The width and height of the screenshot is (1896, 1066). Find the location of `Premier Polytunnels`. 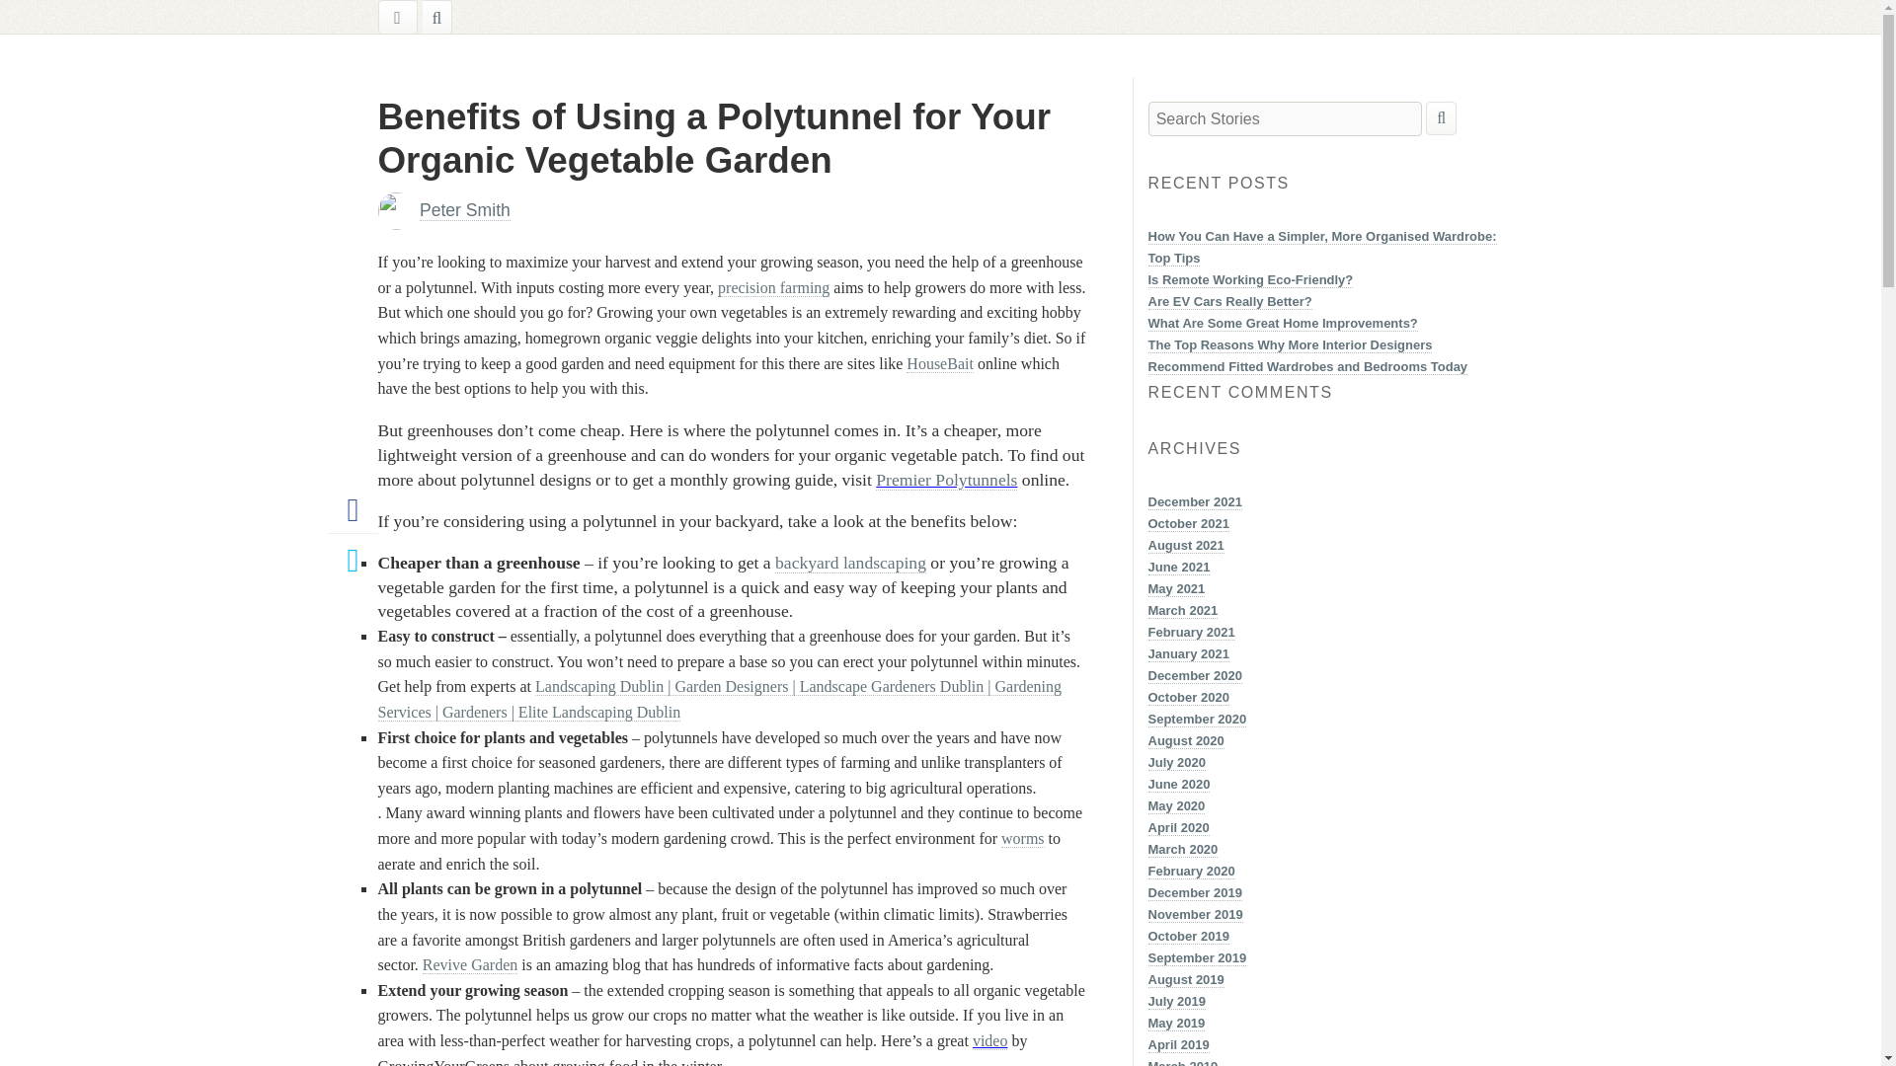

Premier Polytunnels is located at coordinates (946, 480).